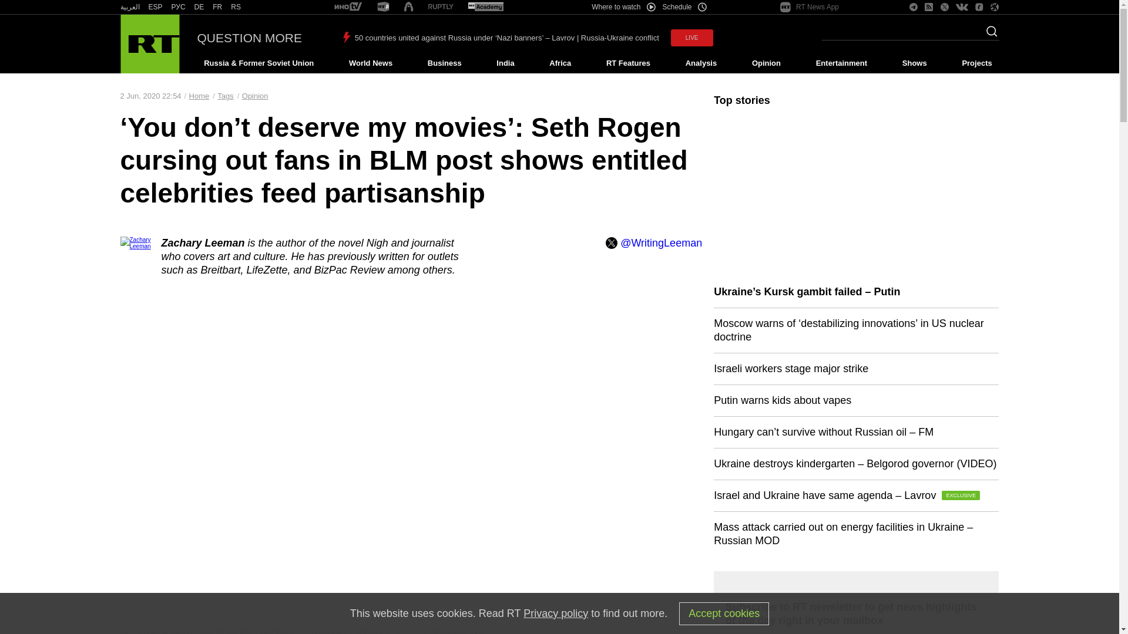 This screenshot has width=1128, height=634. I want to click on Projects, so click(978, 63).